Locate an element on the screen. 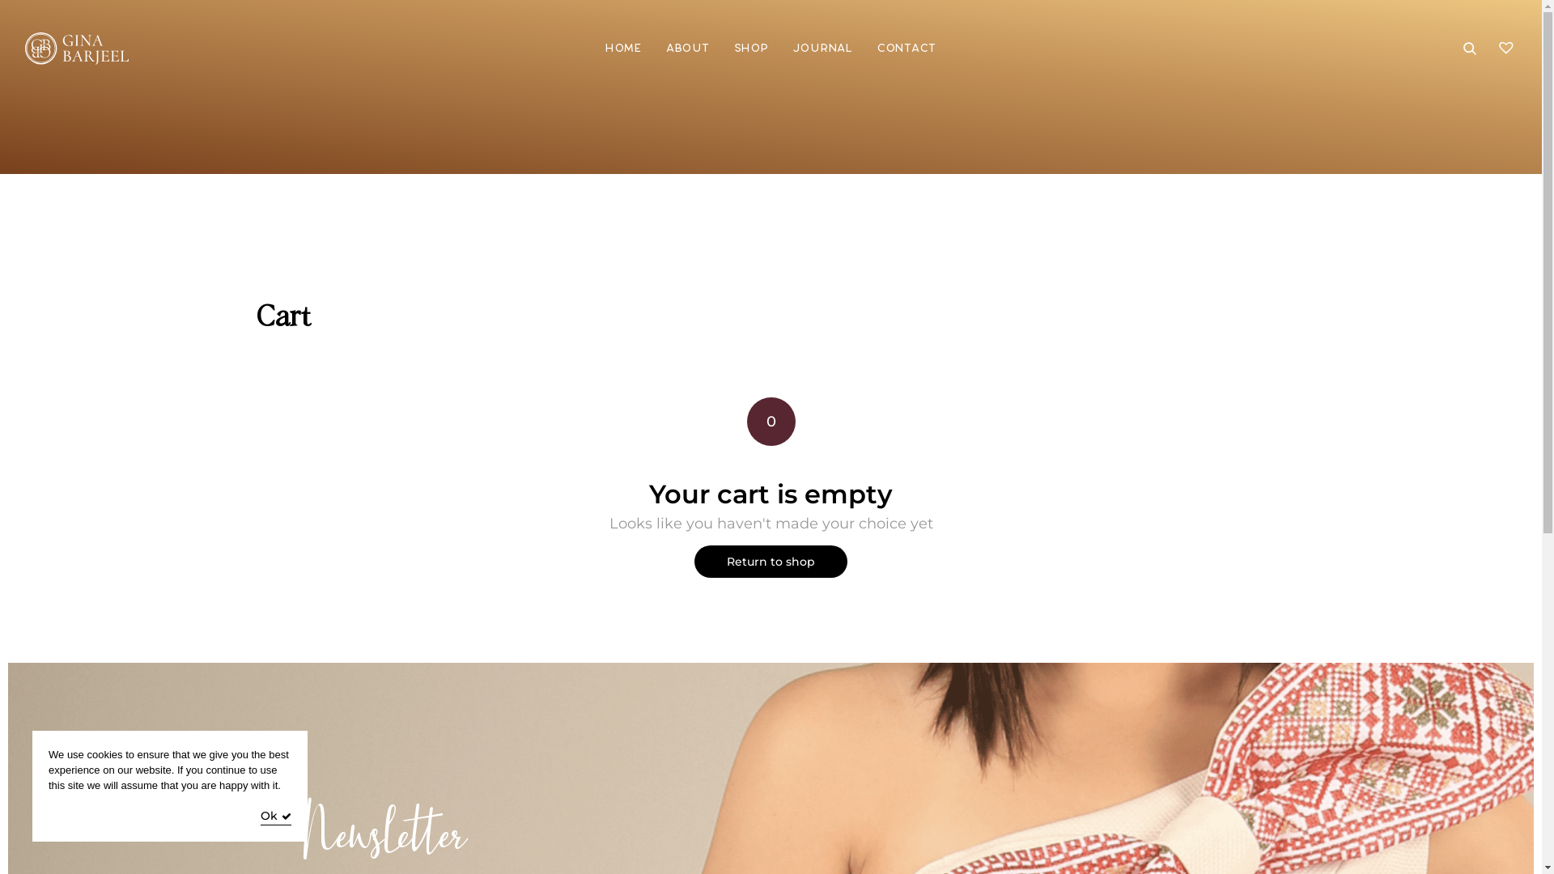 The image size is (1554, 874). Home is located at coordinates (623, 49).